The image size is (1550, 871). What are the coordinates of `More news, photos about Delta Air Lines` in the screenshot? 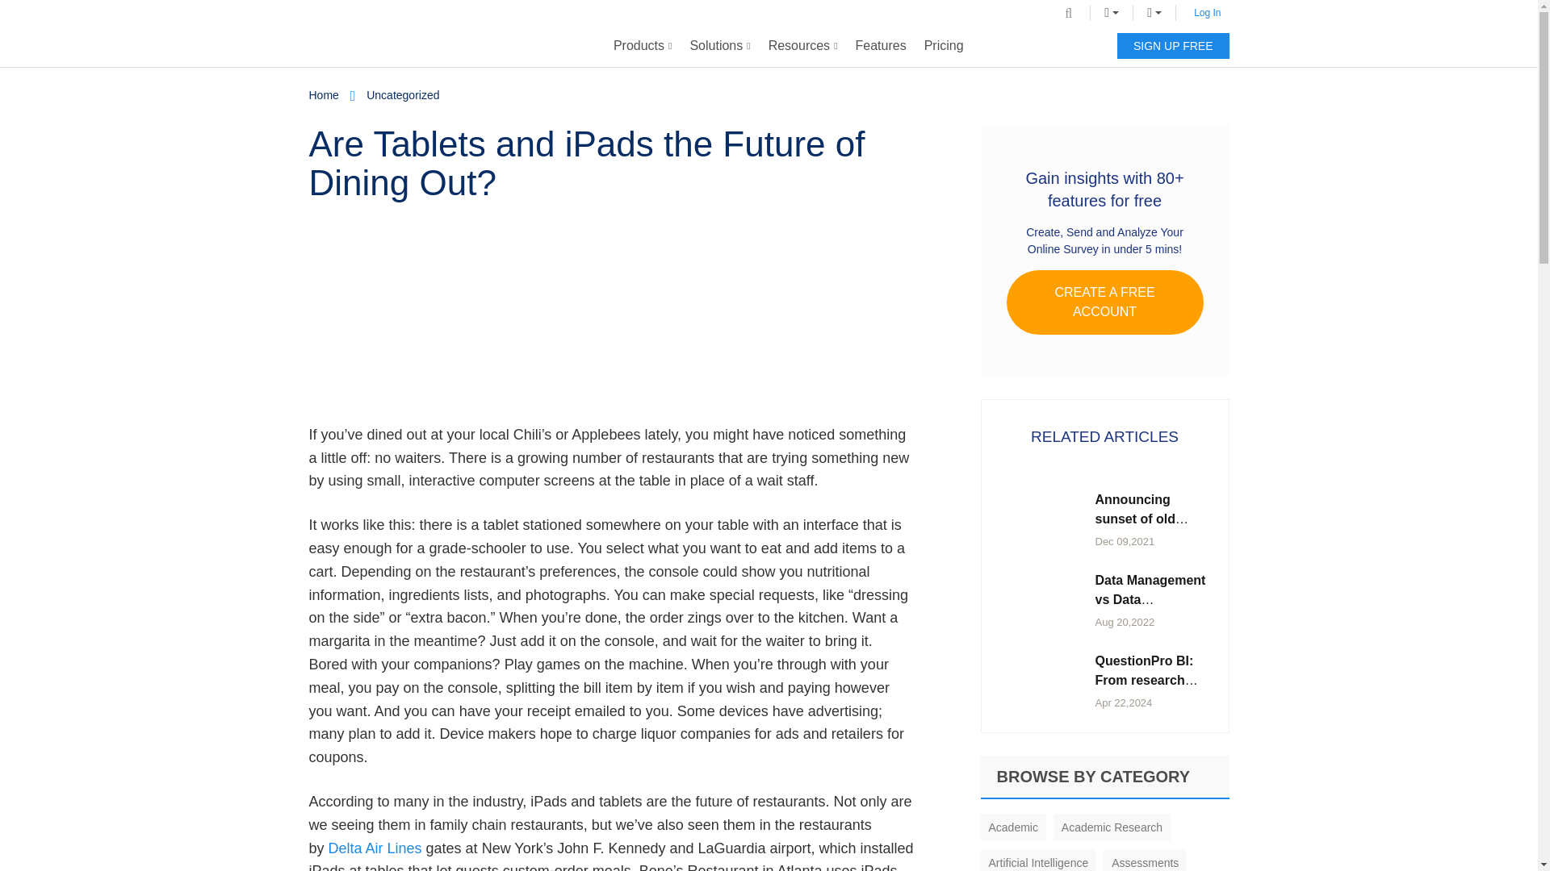 It's located at (375, 848).